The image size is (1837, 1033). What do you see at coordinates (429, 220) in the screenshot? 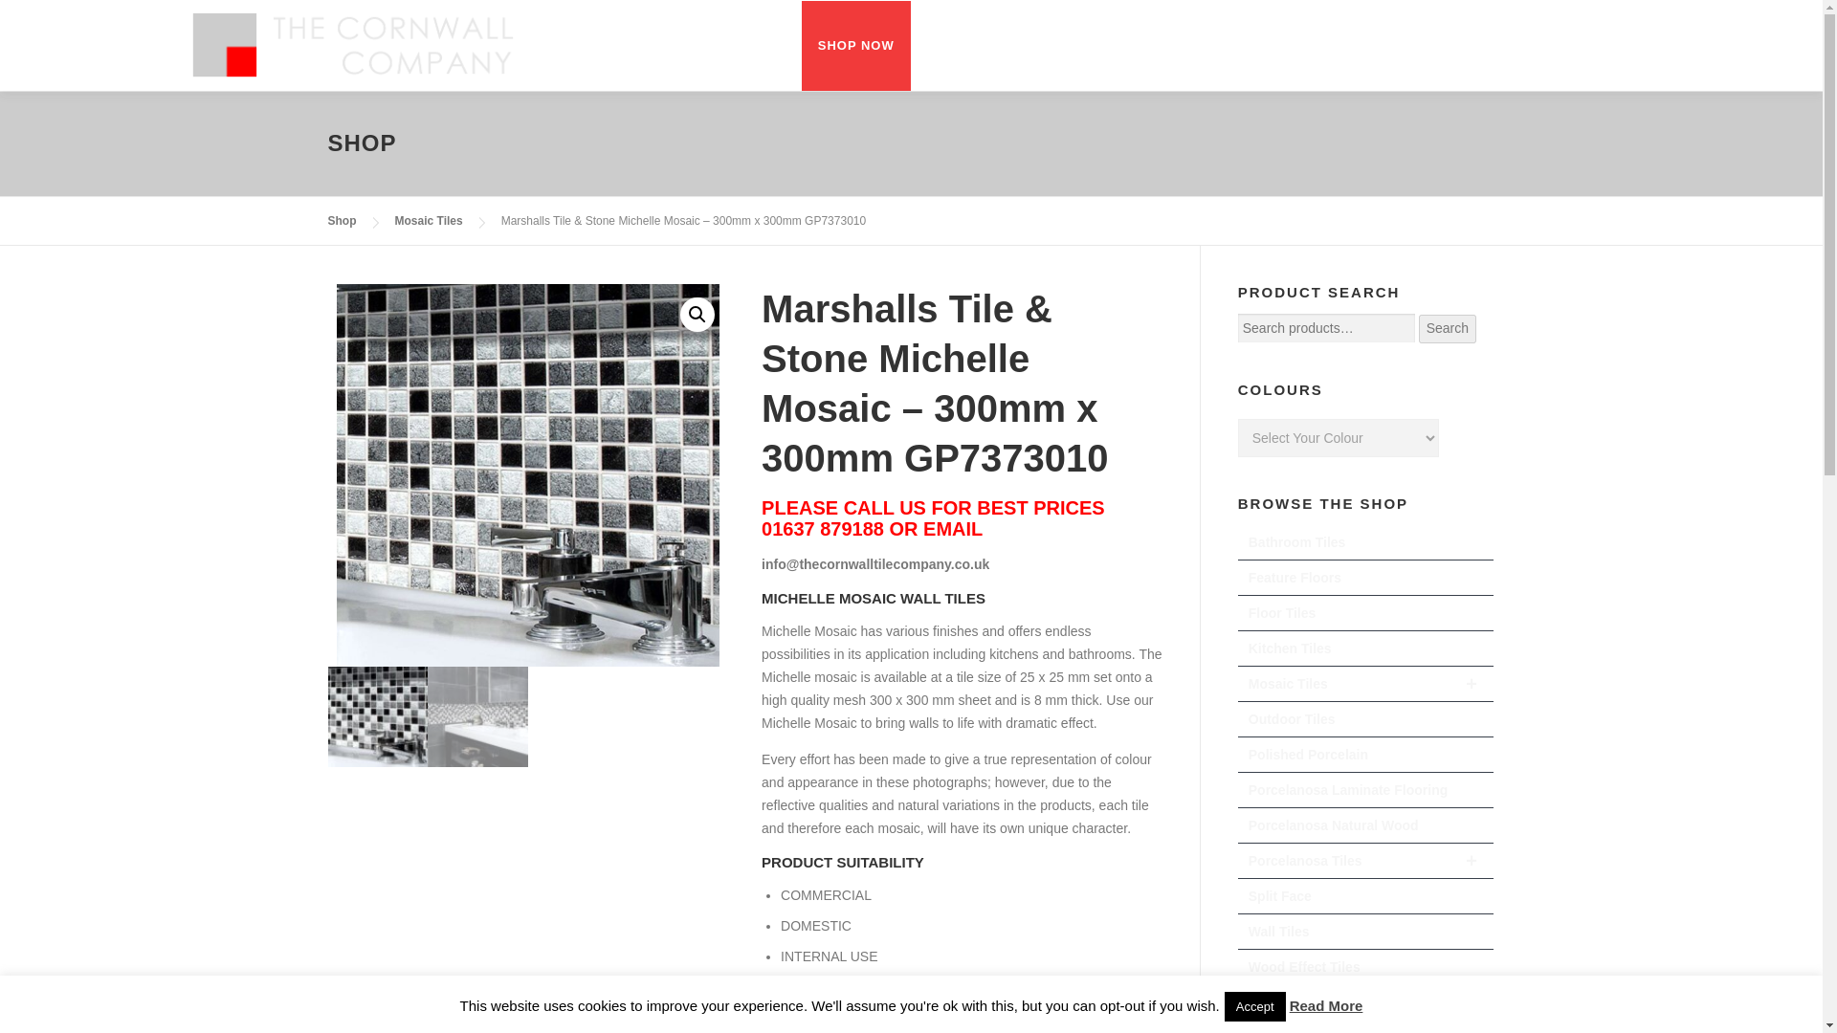
I see `Mosaic Tiles` at bounding box center [429, 220].